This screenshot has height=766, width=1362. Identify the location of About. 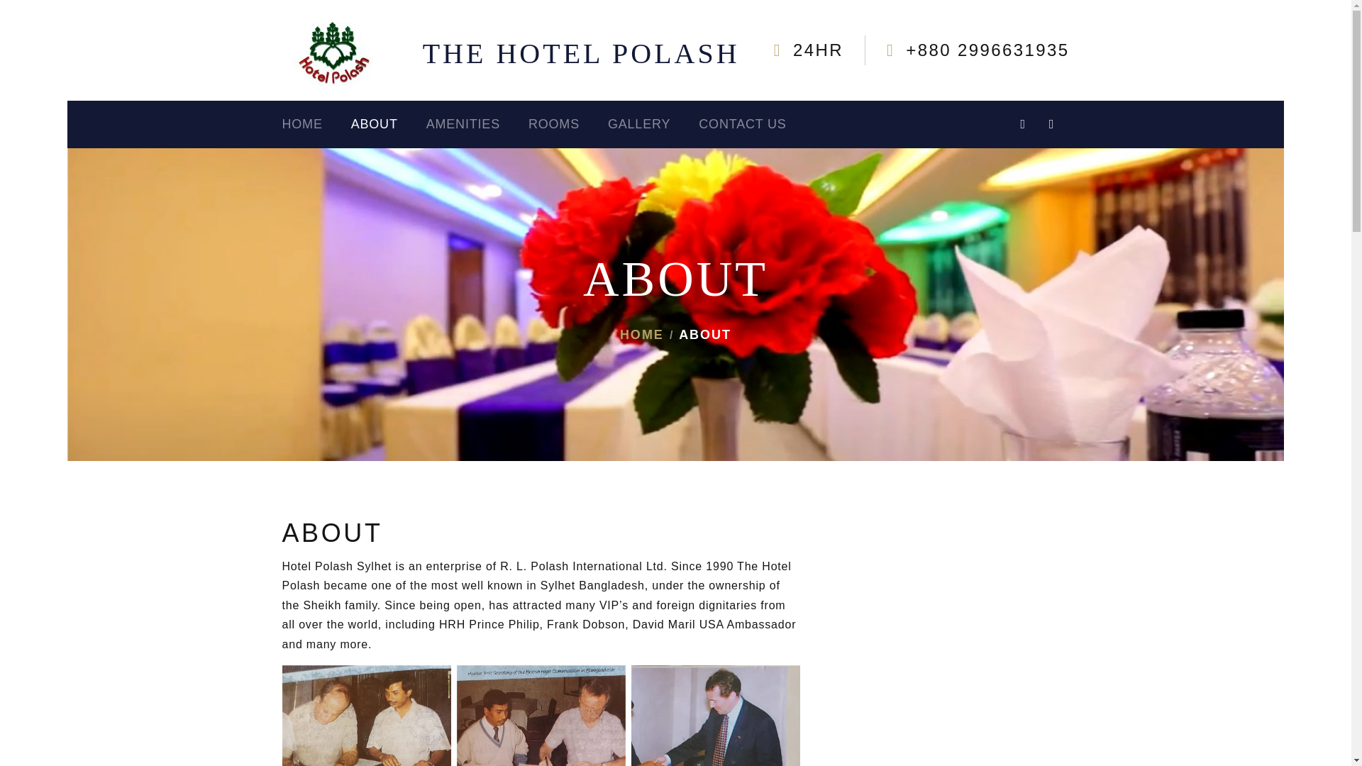
(389, 124).